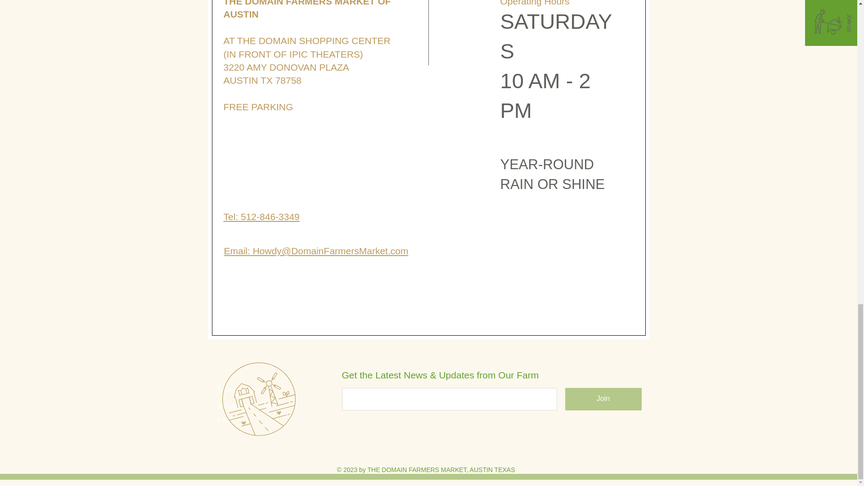 The width and height of the screenshot is (864, 486). What do you see at coordinates (603, 399) in the screenshot?
I see `Join` at bounding box center [603, 399].